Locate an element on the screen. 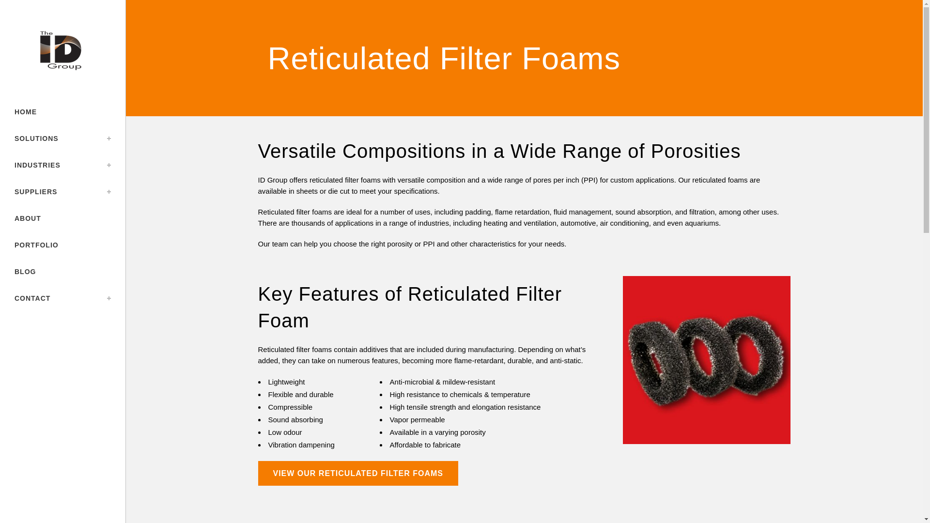 The height and width of the screenshot is (523, 930). Solutions is located at coordinates (62, 138).